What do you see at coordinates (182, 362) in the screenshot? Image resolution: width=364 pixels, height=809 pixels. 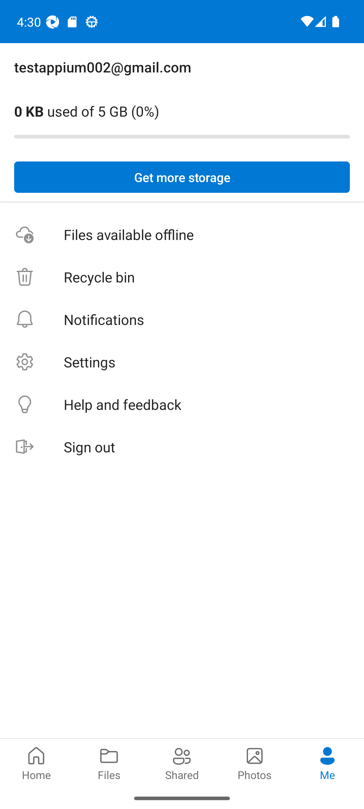 I see `Settings` at bounding box center [182, 362].